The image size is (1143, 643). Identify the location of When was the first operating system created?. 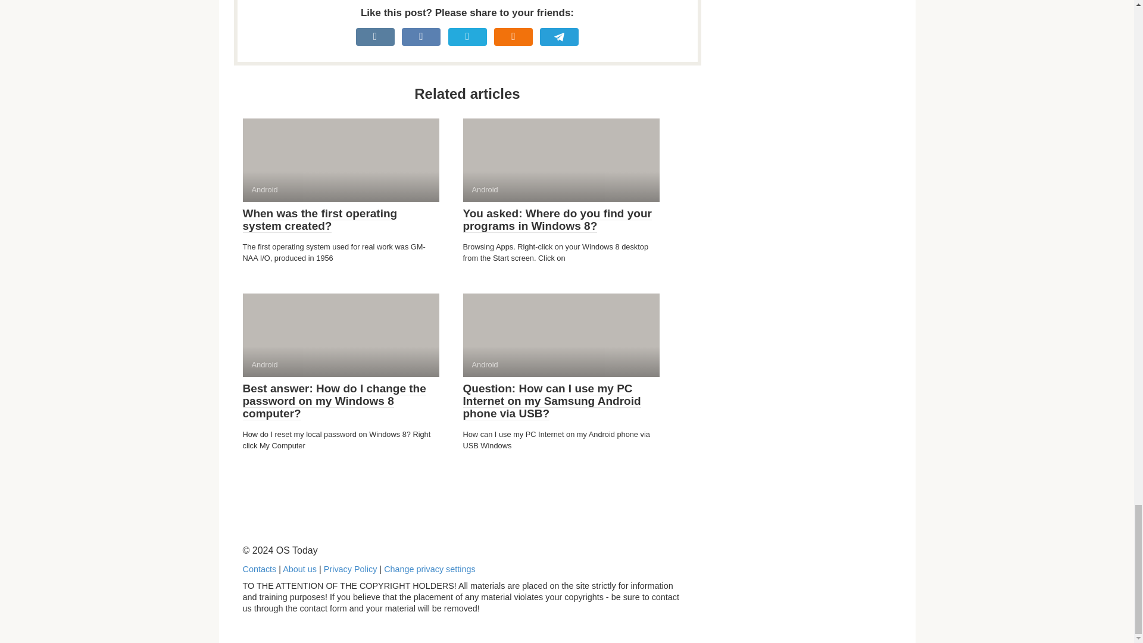
(320, 219).